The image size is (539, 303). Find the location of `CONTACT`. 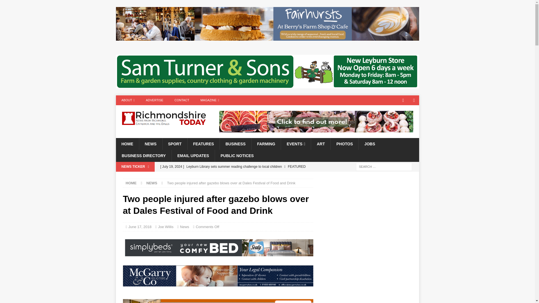

CONTACT is located at coordinates (182, 100).